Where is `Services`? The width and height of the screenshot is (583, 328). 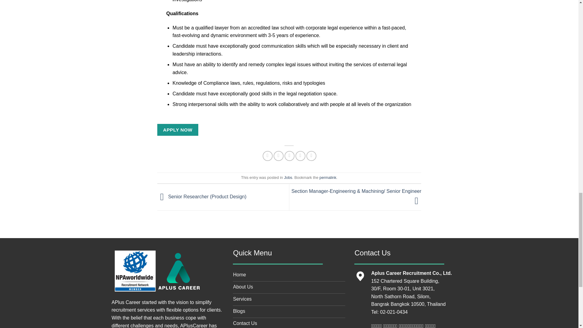
Services is located at coordinates (289, 299).